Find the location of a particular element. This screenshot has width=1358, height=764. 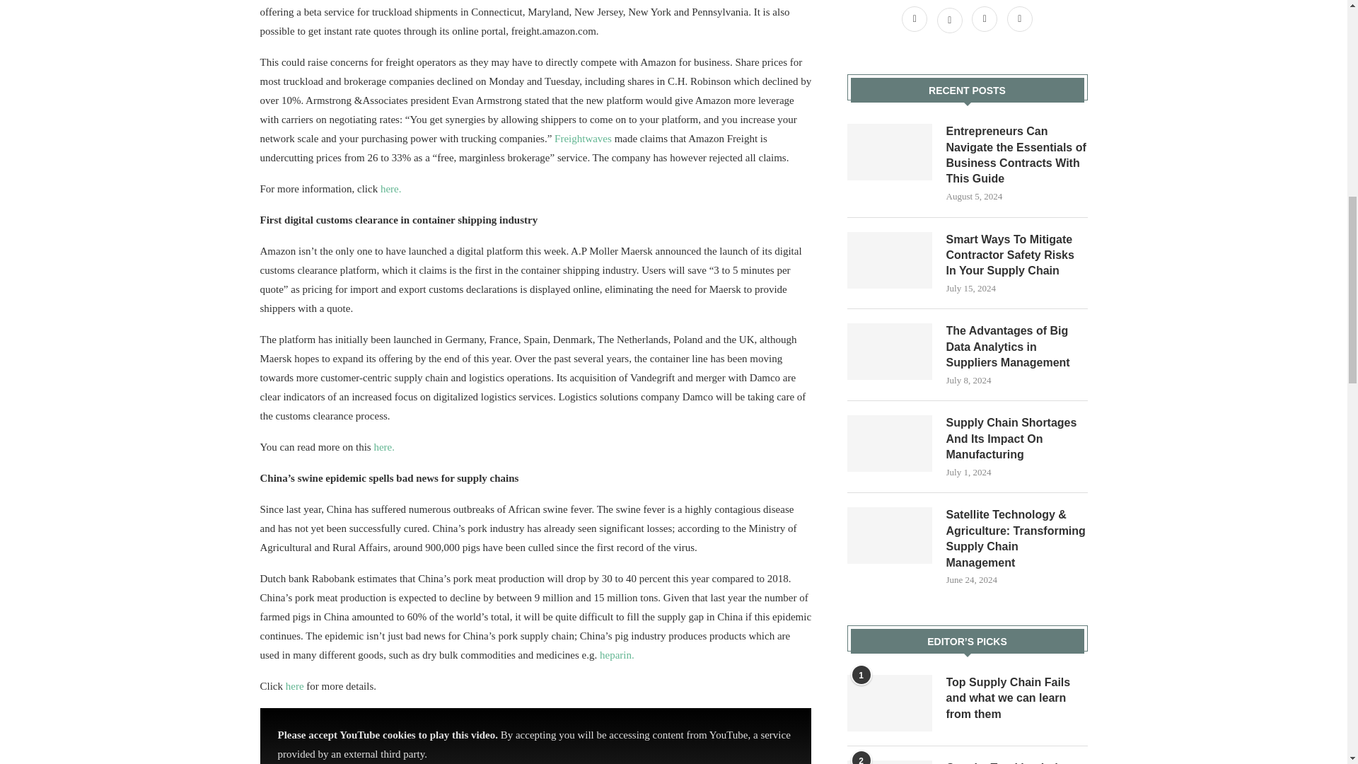

here is located at coordinates (294, 686).